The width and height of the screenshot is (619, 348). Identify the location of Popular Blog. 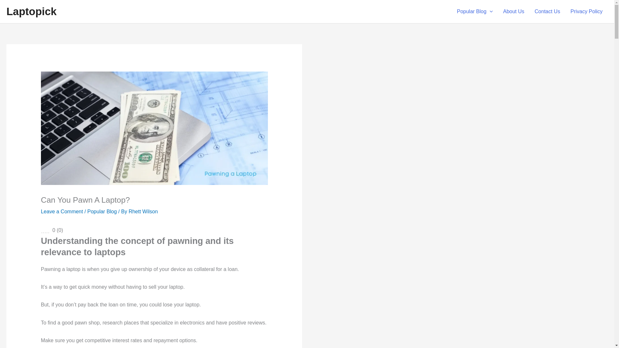
(102, 211).